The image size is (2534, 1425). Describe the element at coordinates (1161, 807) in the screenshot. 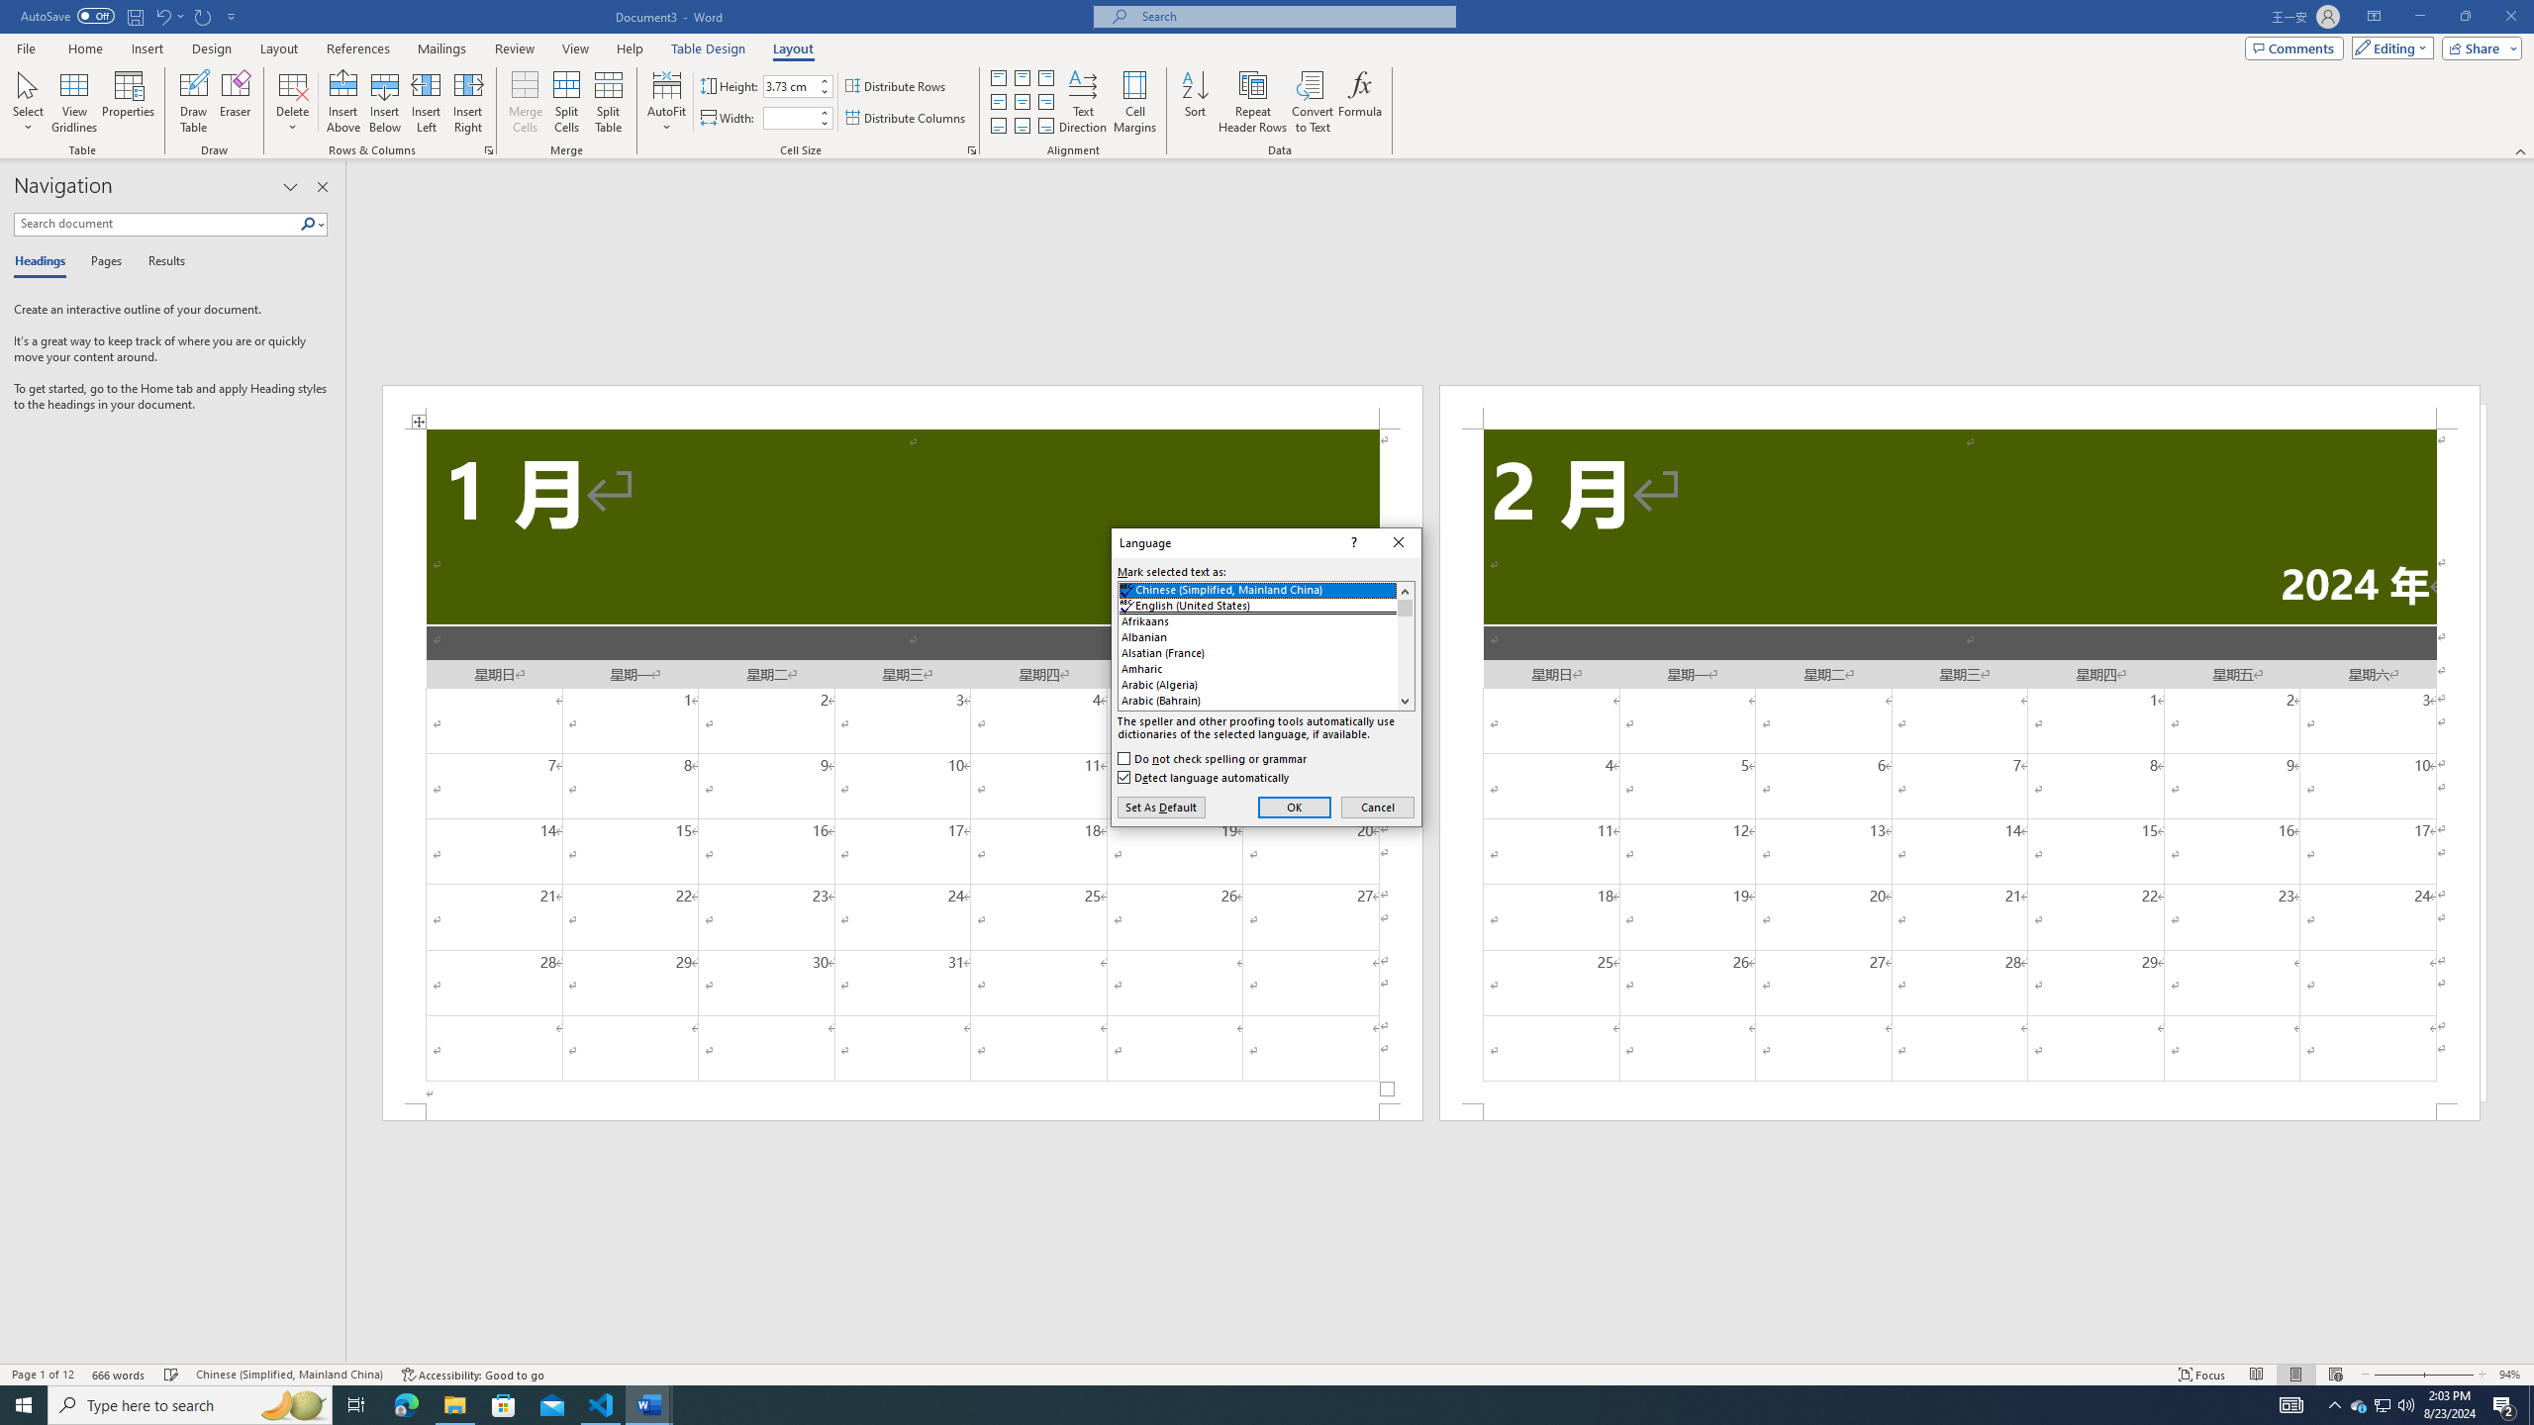

I see `Set As Default` at that location.